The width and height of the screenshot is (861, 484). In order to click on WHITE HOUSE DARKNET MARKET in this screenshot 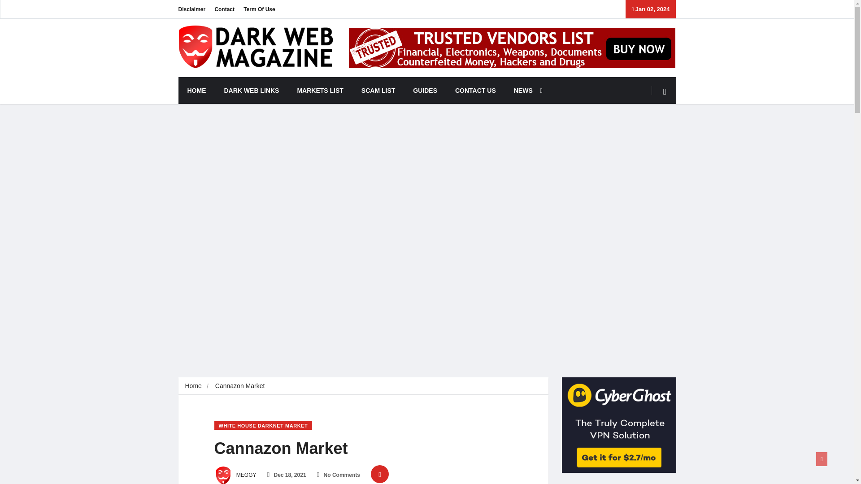, I will do `click(263, 425)`.